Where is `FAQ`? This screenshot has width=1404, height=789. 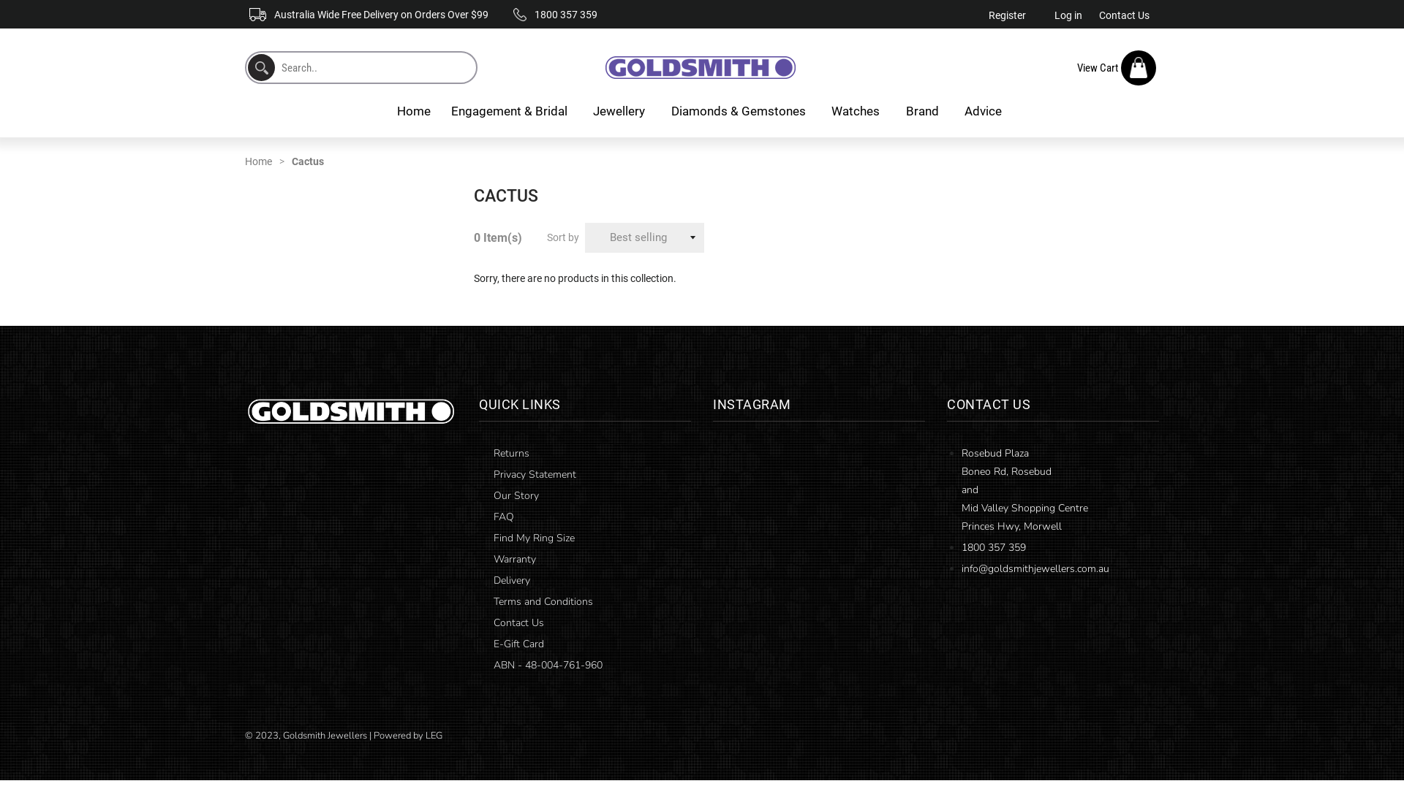 FAQ is located at coordinates (502, 517).